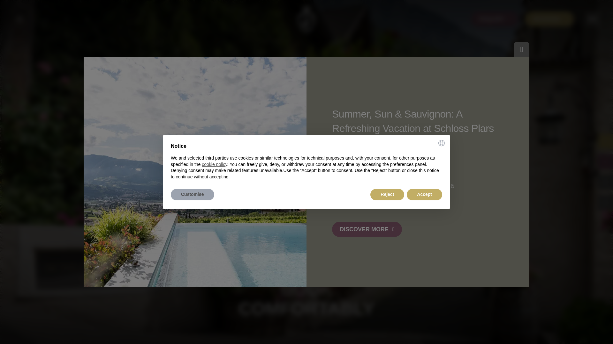  What do you see at coordinates (47, 19) in the screenshot?
I see `facebook` at bounding box center [47, 19].